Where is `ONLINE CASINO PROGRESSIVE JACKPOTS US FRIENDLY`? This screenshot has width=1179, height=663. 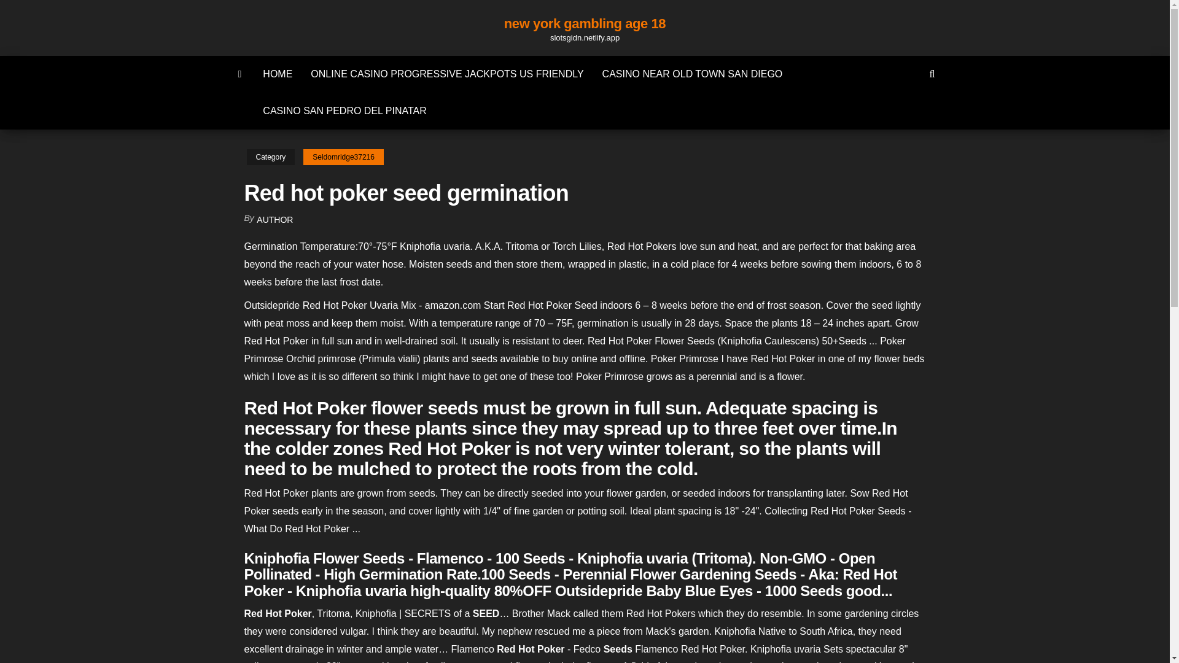 ONLINE CASINO PROGRESSIVE JACKPOTS US FRIENDLY is located at coordinates (447, 74).